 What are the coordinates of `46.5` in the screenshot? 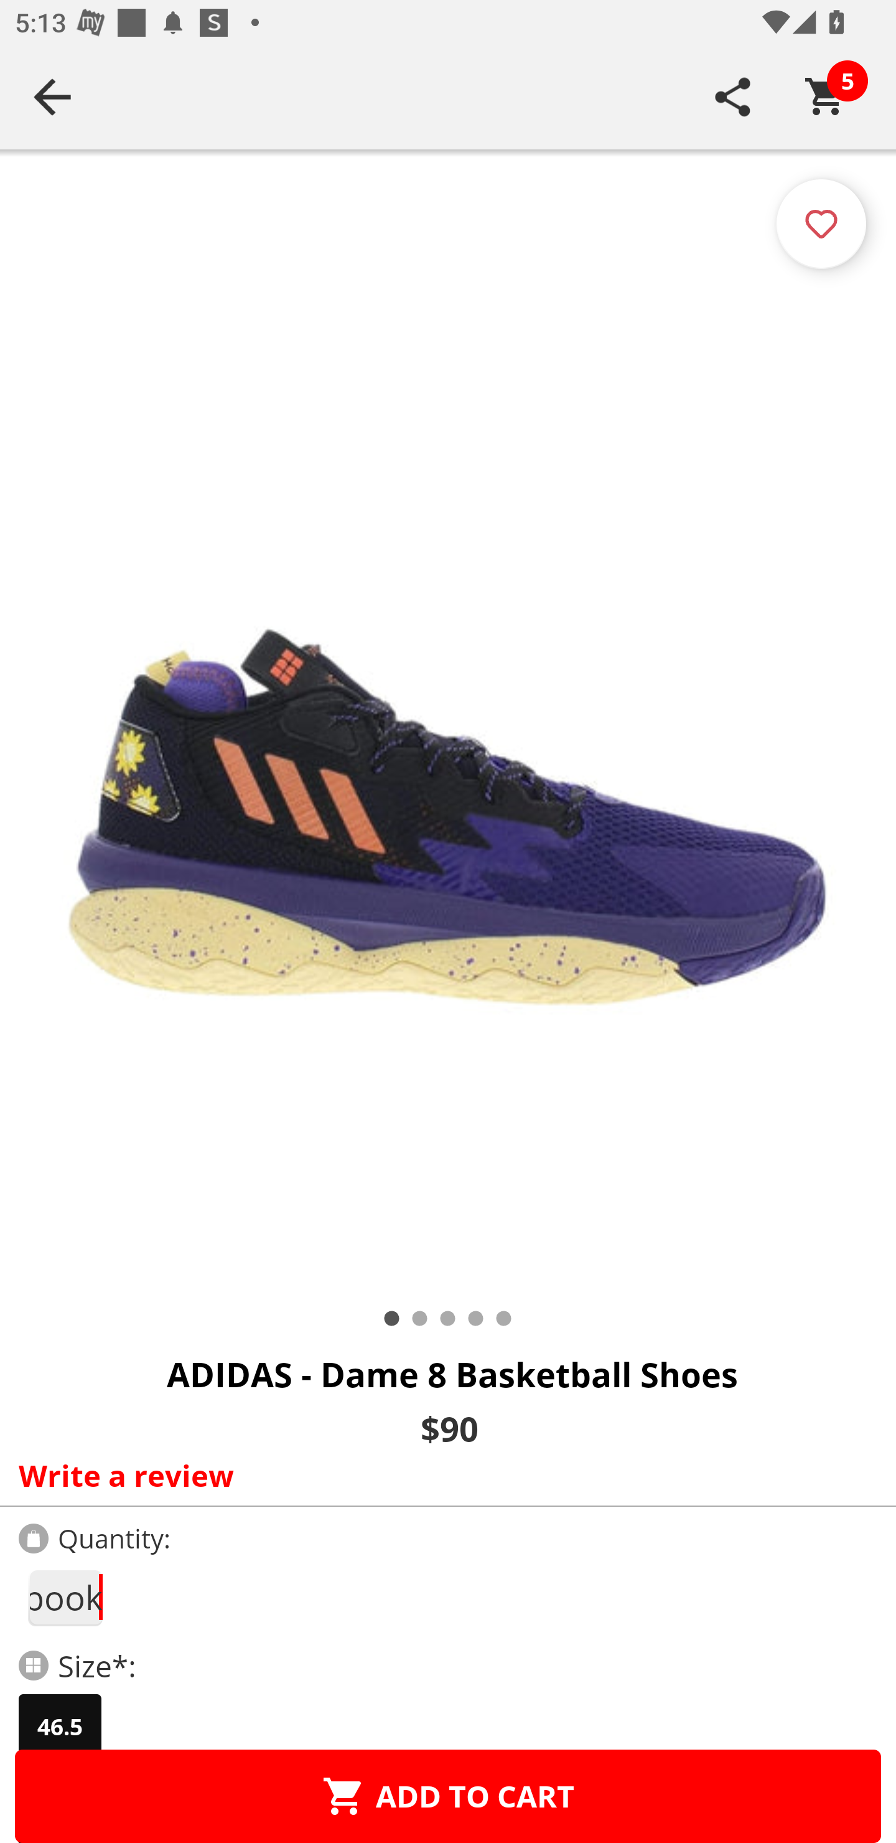 It's located at (60, 1727).